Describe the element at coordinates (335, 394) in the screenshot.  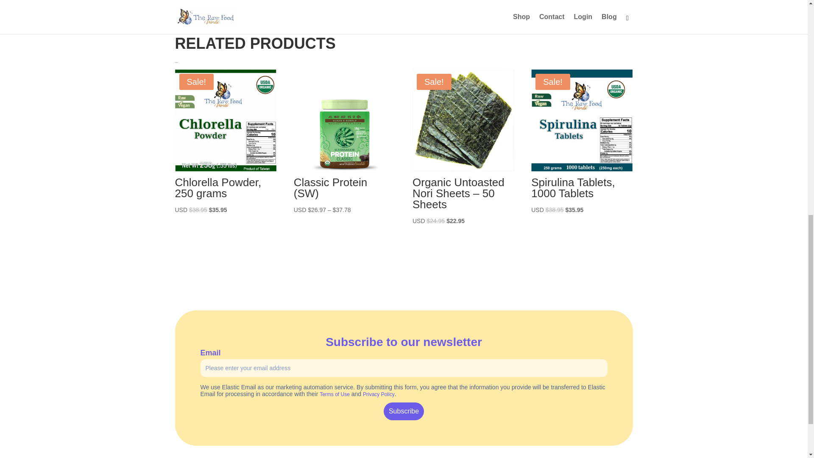
I see `Terms of Use` at that location.